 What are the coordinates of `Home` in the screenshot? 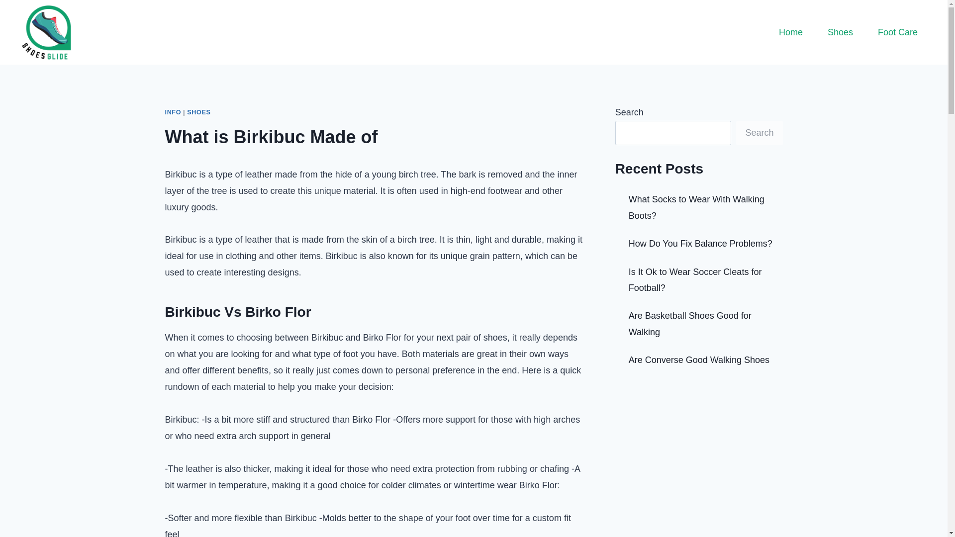 It's located at (791, 32).